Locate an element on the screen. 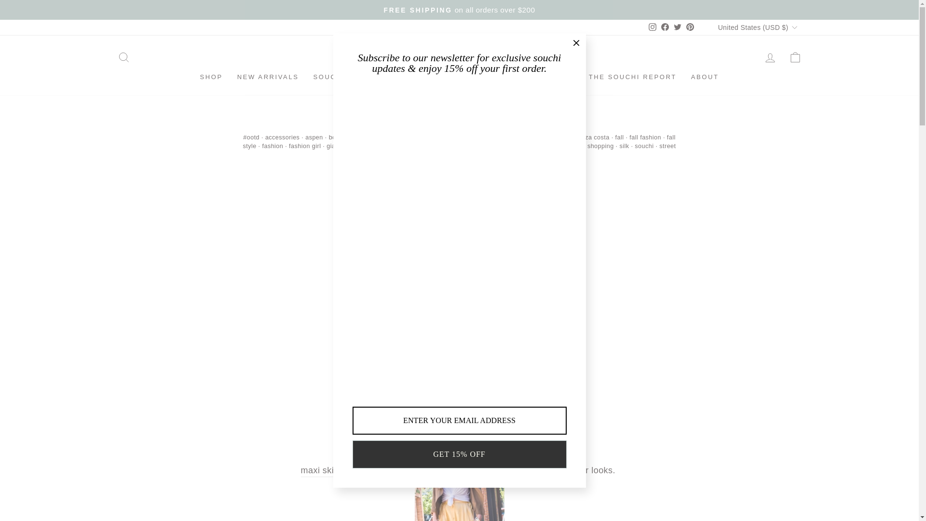  souchi on Facebook is located at coordinates (665, 27).